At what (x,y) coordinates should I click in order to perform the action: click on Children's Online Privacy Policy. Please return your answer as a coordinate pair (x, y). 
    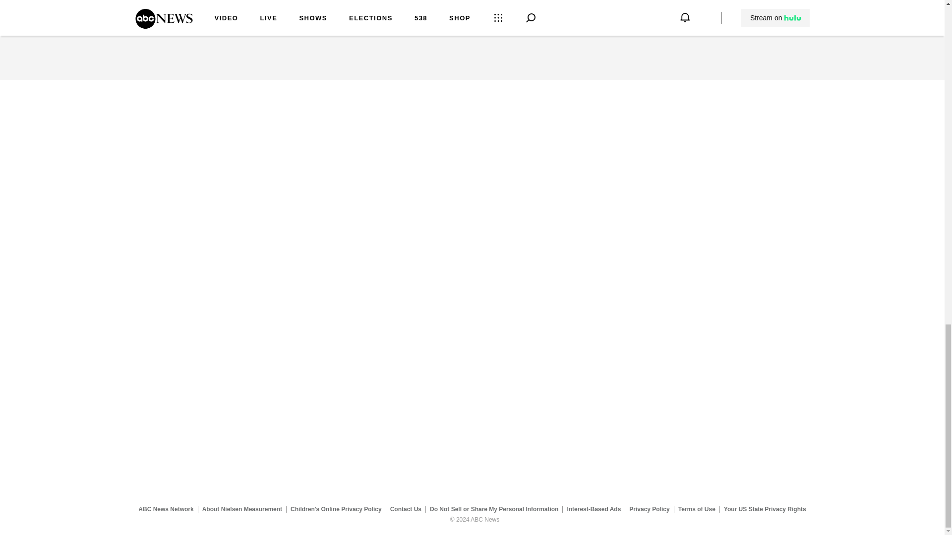
    Looking at the image, I should click on (336, 509).